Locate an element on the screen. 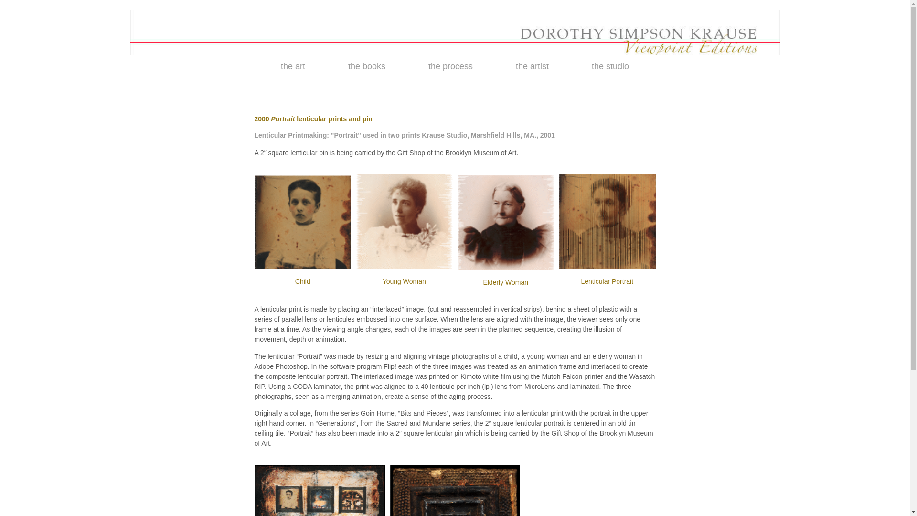 This screenshot has width=917, height=516. the process is located at coordinates (450, 66).